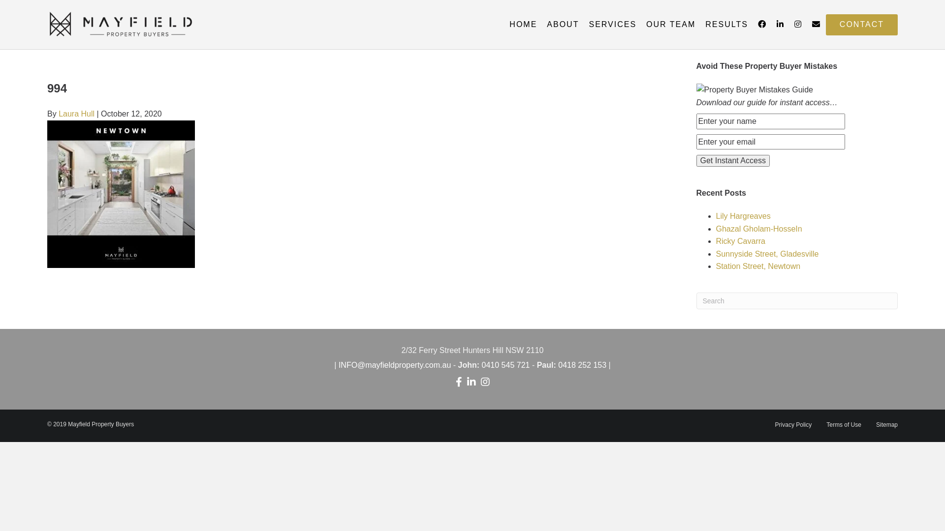 This screenshot has width=945, height=531. Describe the element at coordinates (844, 429) in the screenshot. I see `Terms of Use` at that location.